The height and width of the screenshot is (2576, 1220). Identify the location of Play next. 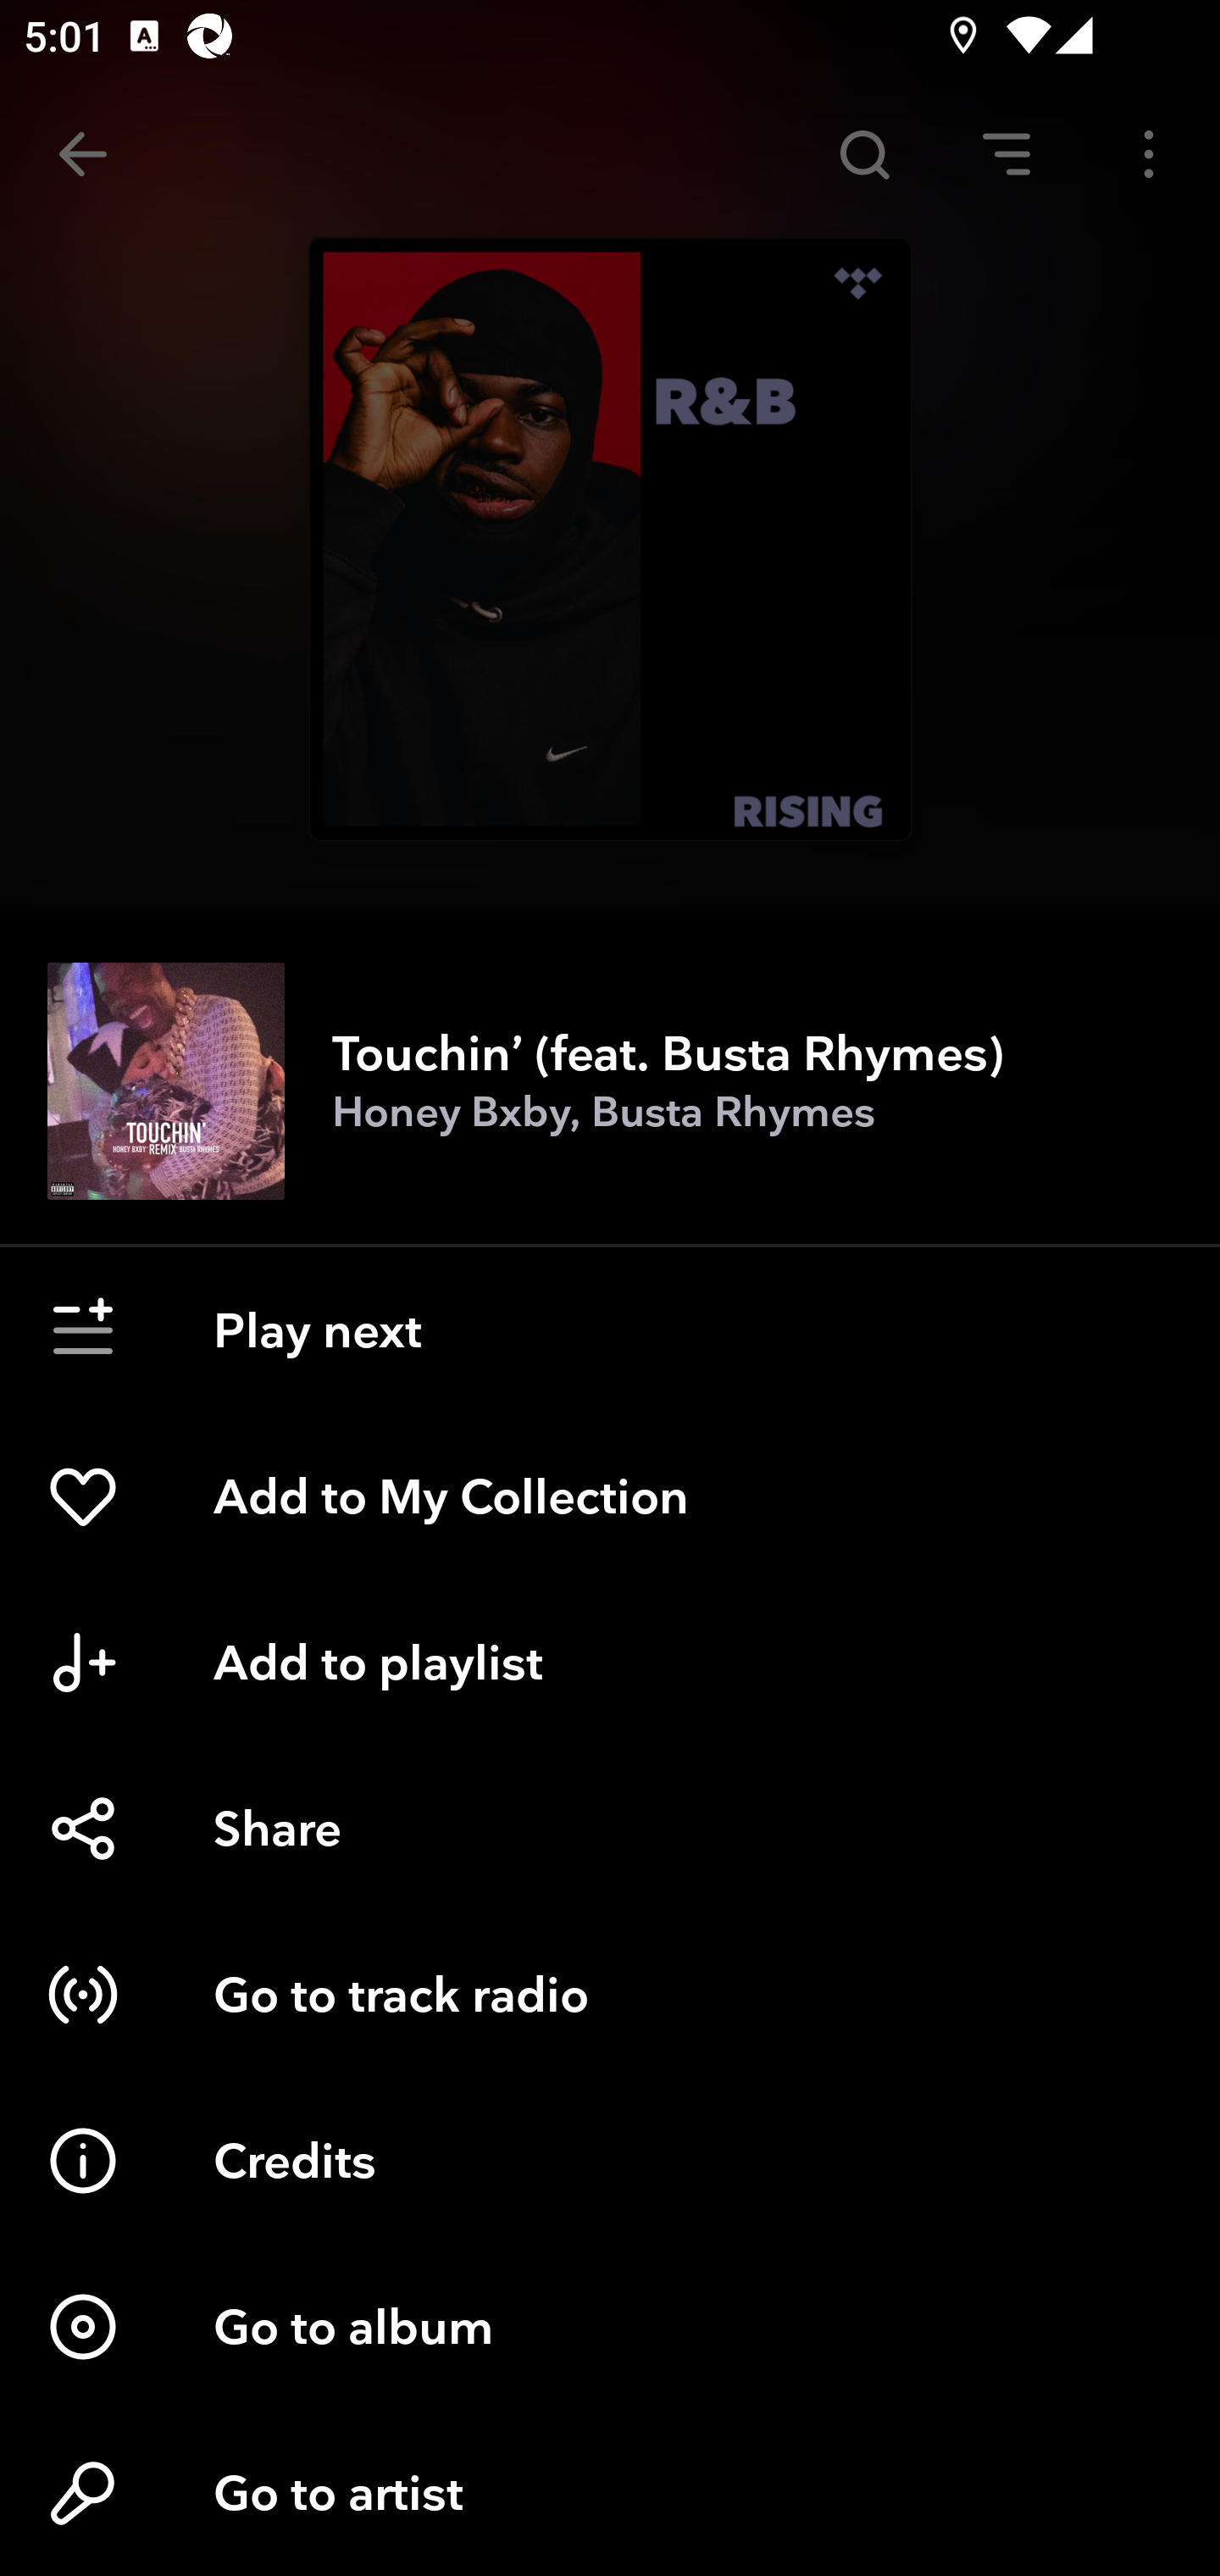
(610, 1330).